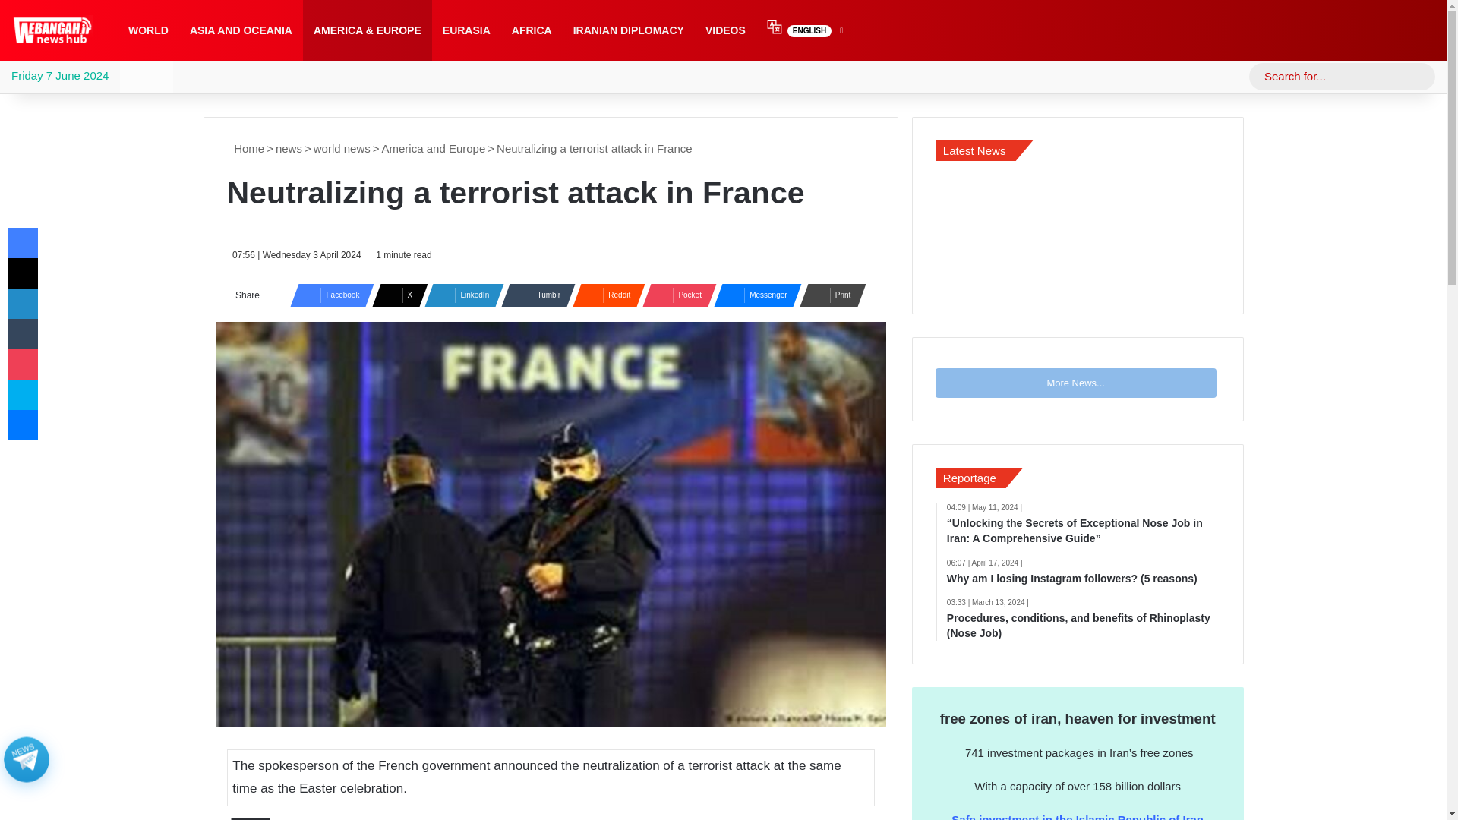 The width and height of the screenshot is (1458, 820). What do you see at coordinates (328, 295) in the screenshot?
I see `Facebook` at bounding box center [328, 295].